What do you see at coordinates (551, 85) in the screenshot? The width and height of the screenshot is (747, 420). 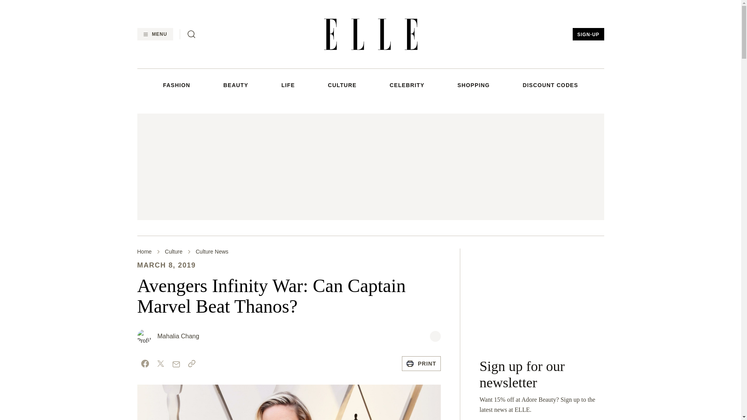 I see `DISCOUNT CODES` at bounding box center [551, 85].